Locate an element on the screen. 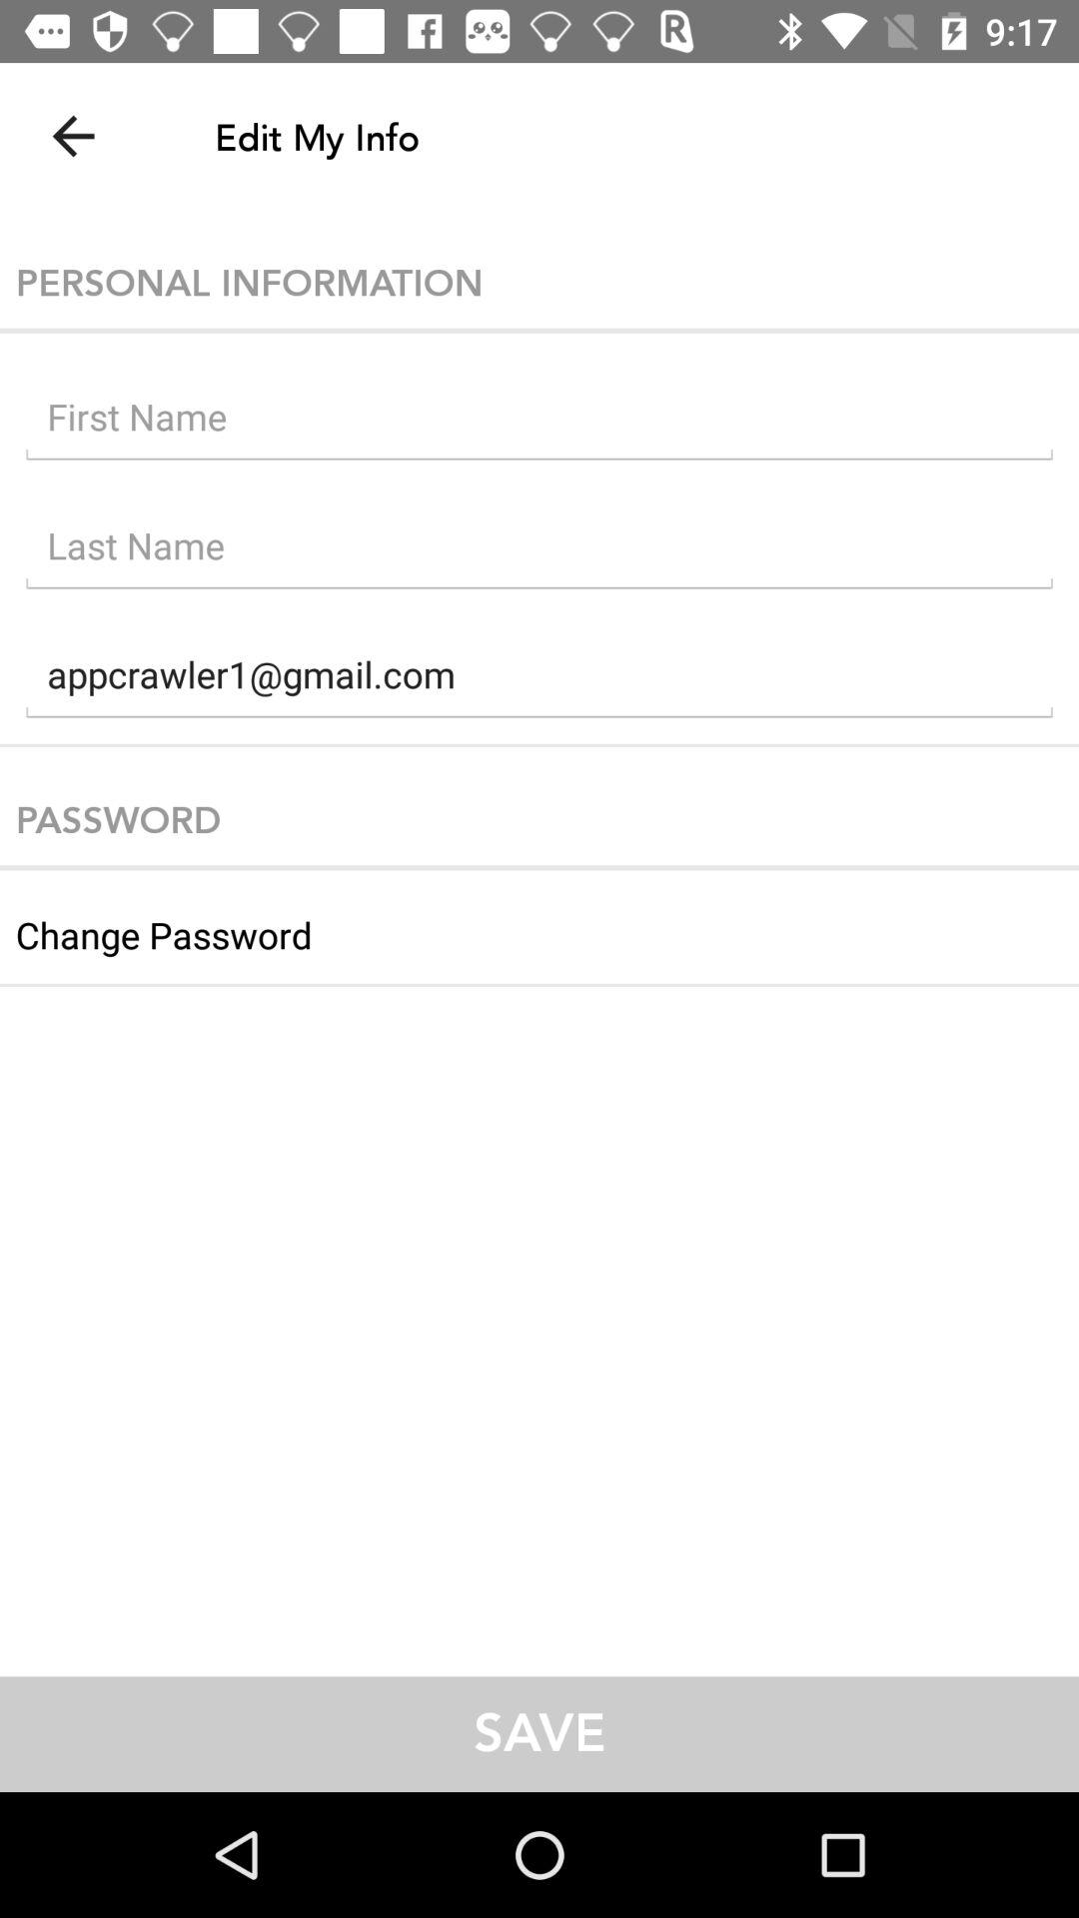 The width and height of the screenshot is (1079, 1918). click the item at the top left corner is located at coordinates (73, 136).